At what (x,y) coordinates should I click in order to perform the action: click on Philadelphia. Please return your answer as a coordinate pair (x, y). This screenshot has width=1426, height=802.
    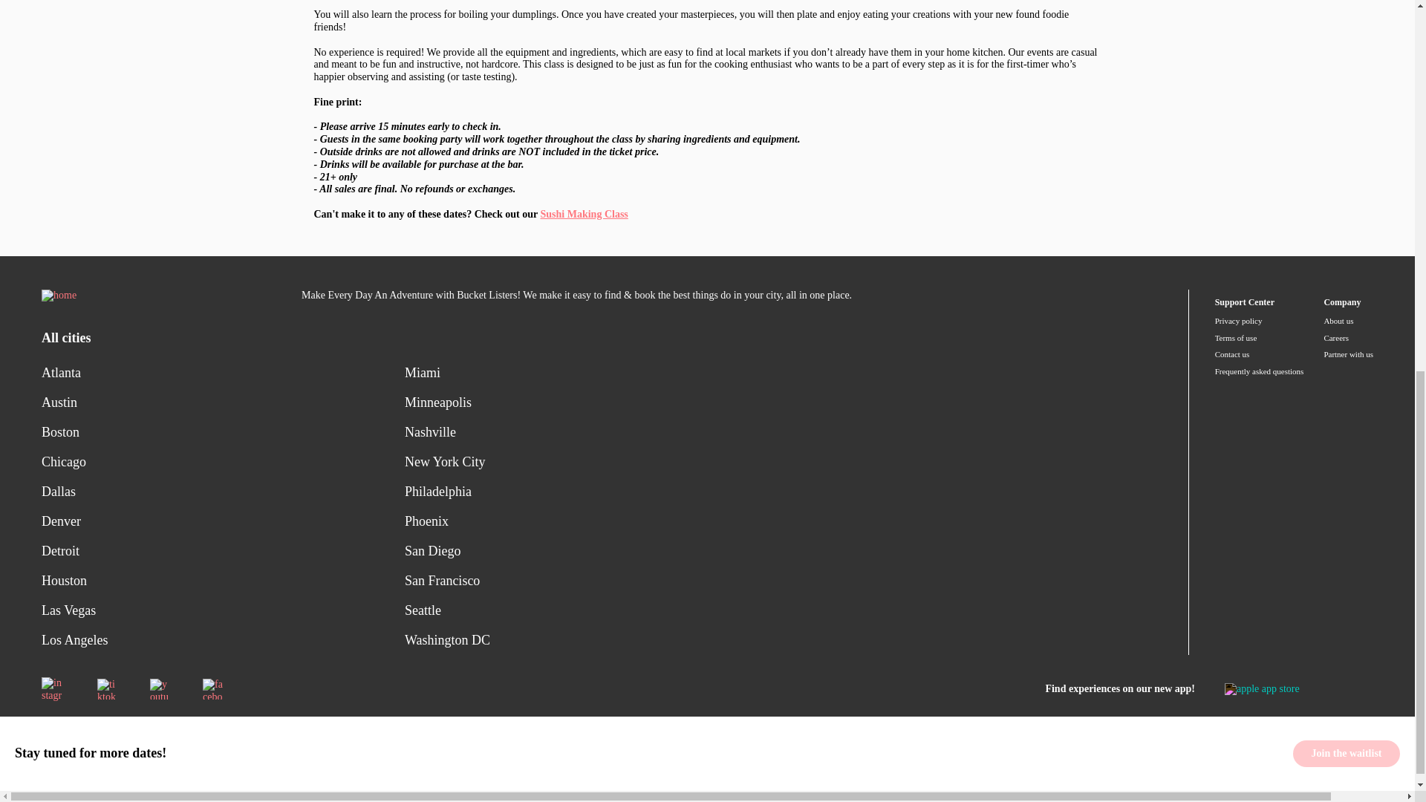
    Looking at the image, I should click on (596, 491).